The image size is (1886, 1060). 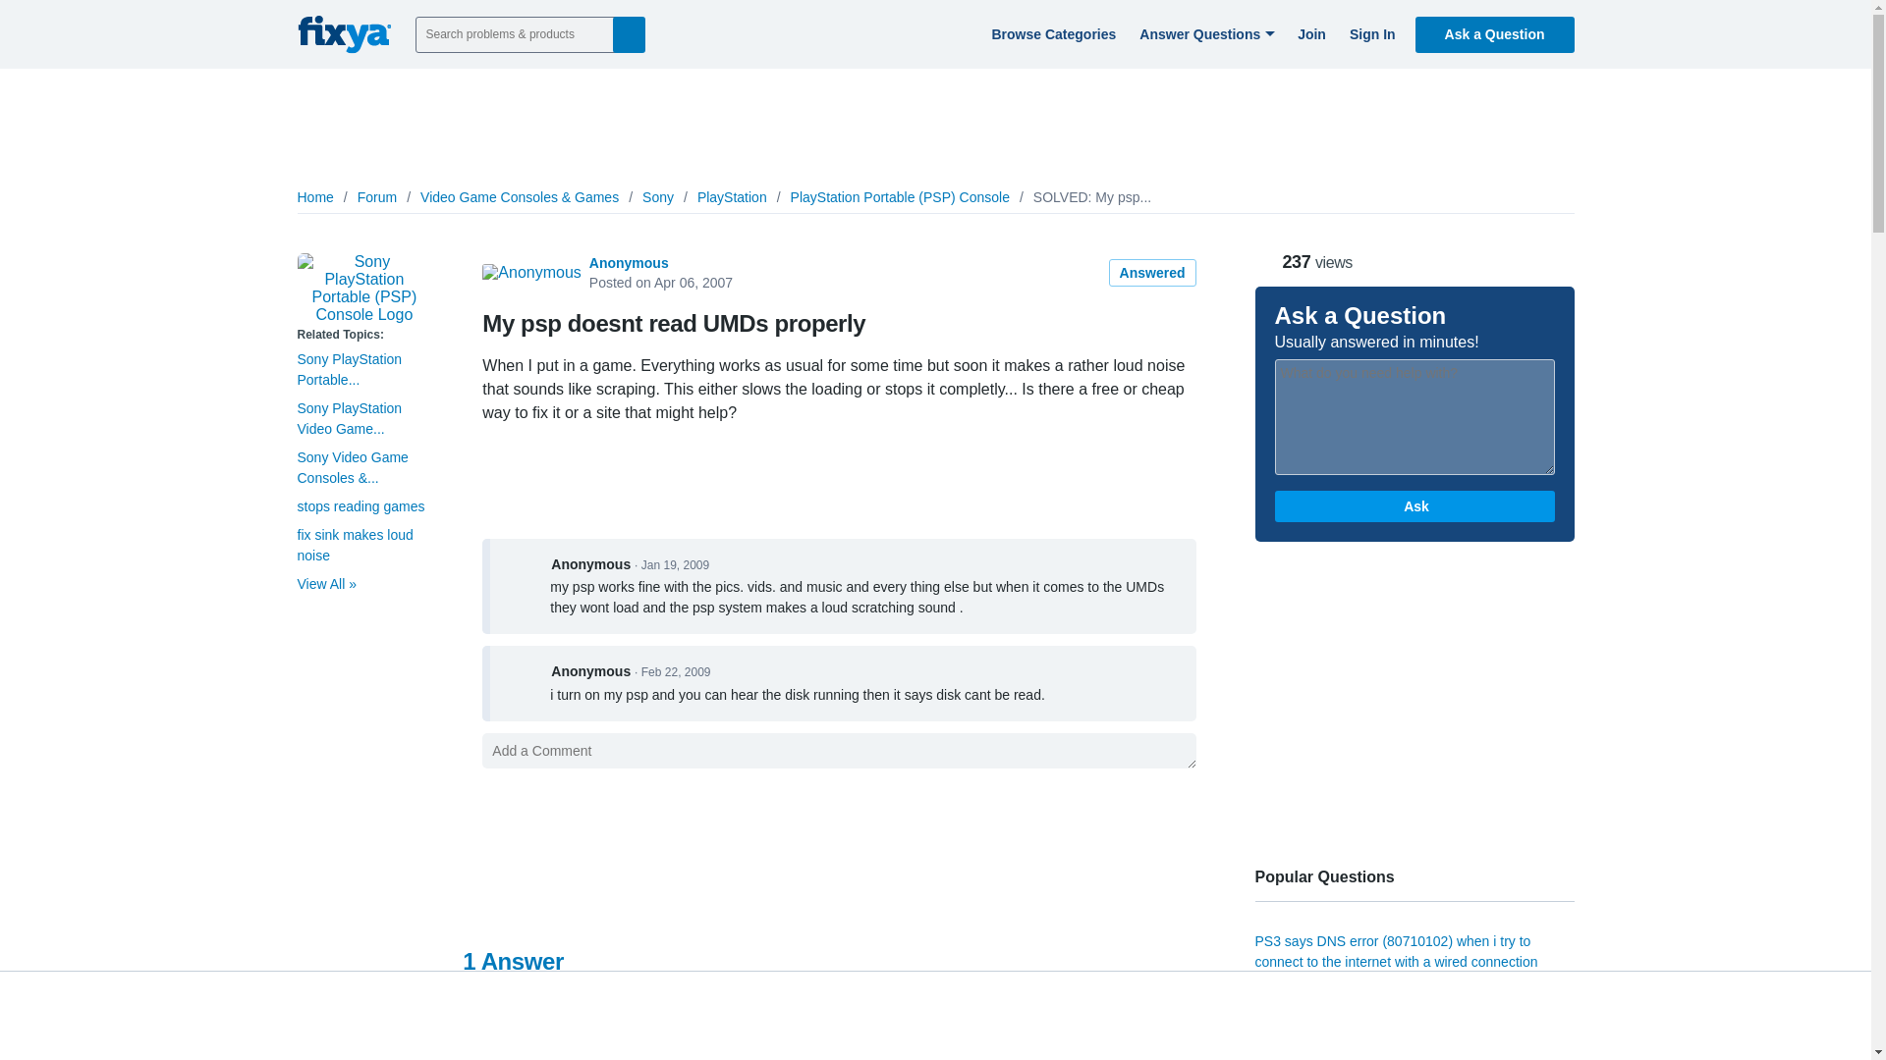 What do you see at coordinates (1204, 33) in the screenshot?
I see `Answer Questions` at bounding box center [1204, 33].